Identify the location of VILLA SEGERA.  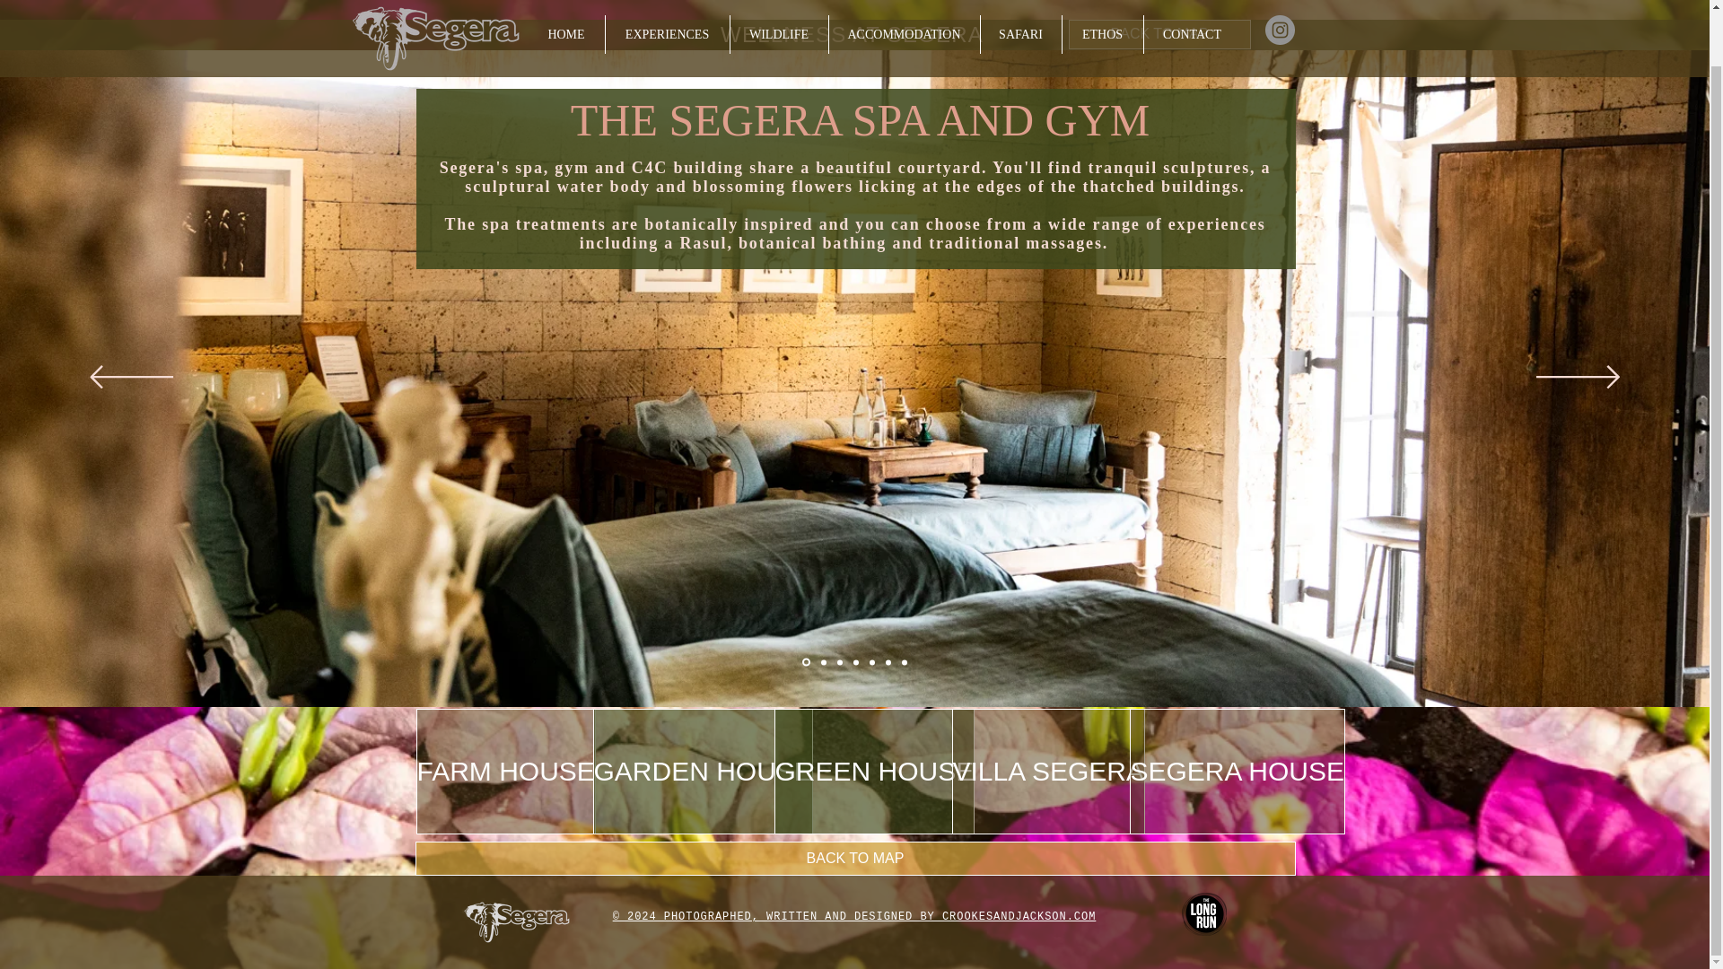
(1046, 771).